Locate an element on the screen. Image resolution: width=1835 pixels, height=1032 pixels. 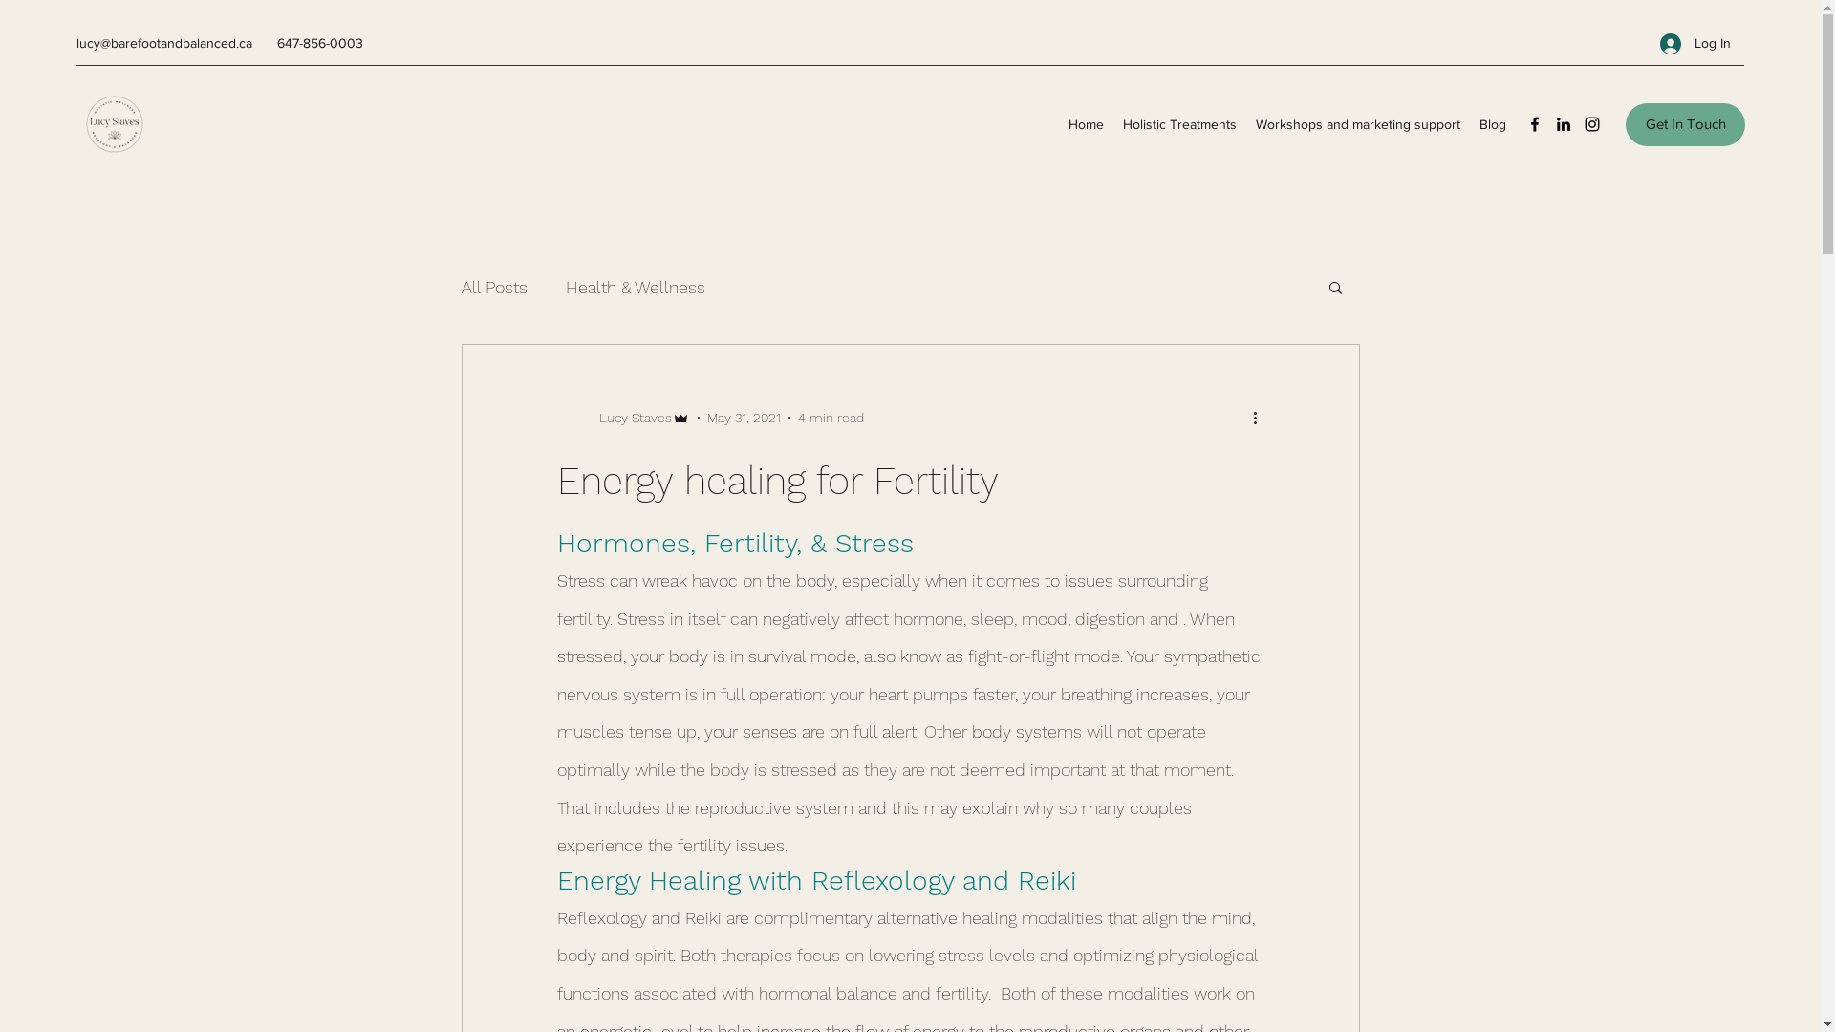
reflexologist oakville is located at coordinates (726, 648).